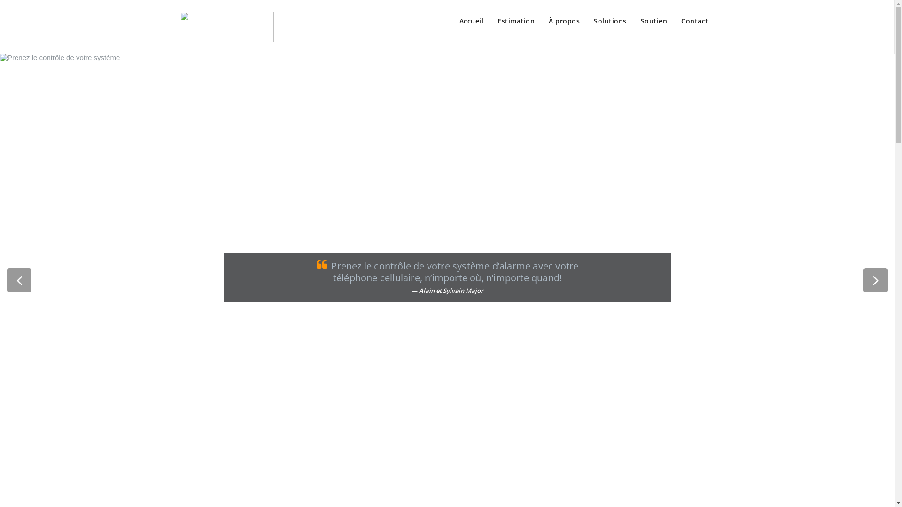  Describe the element at coordinates (516, 21) in the screenshot. I see `Estimation` at that location.